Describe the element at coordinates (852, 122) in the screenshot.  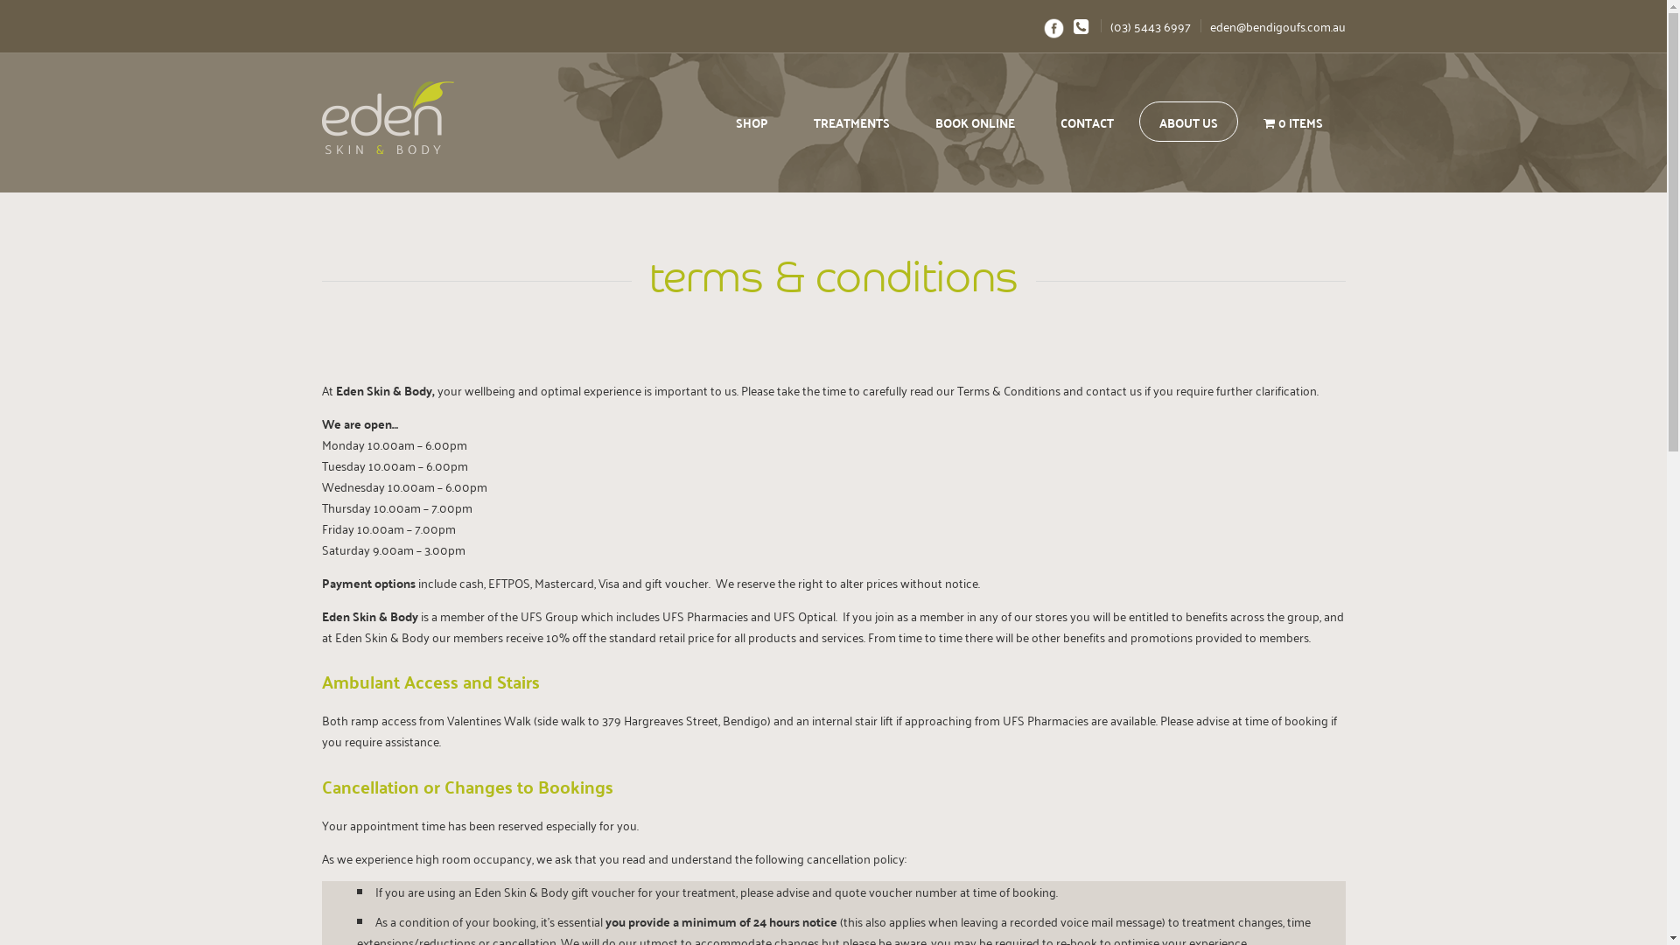
I see `TREATMENTS` at that location.